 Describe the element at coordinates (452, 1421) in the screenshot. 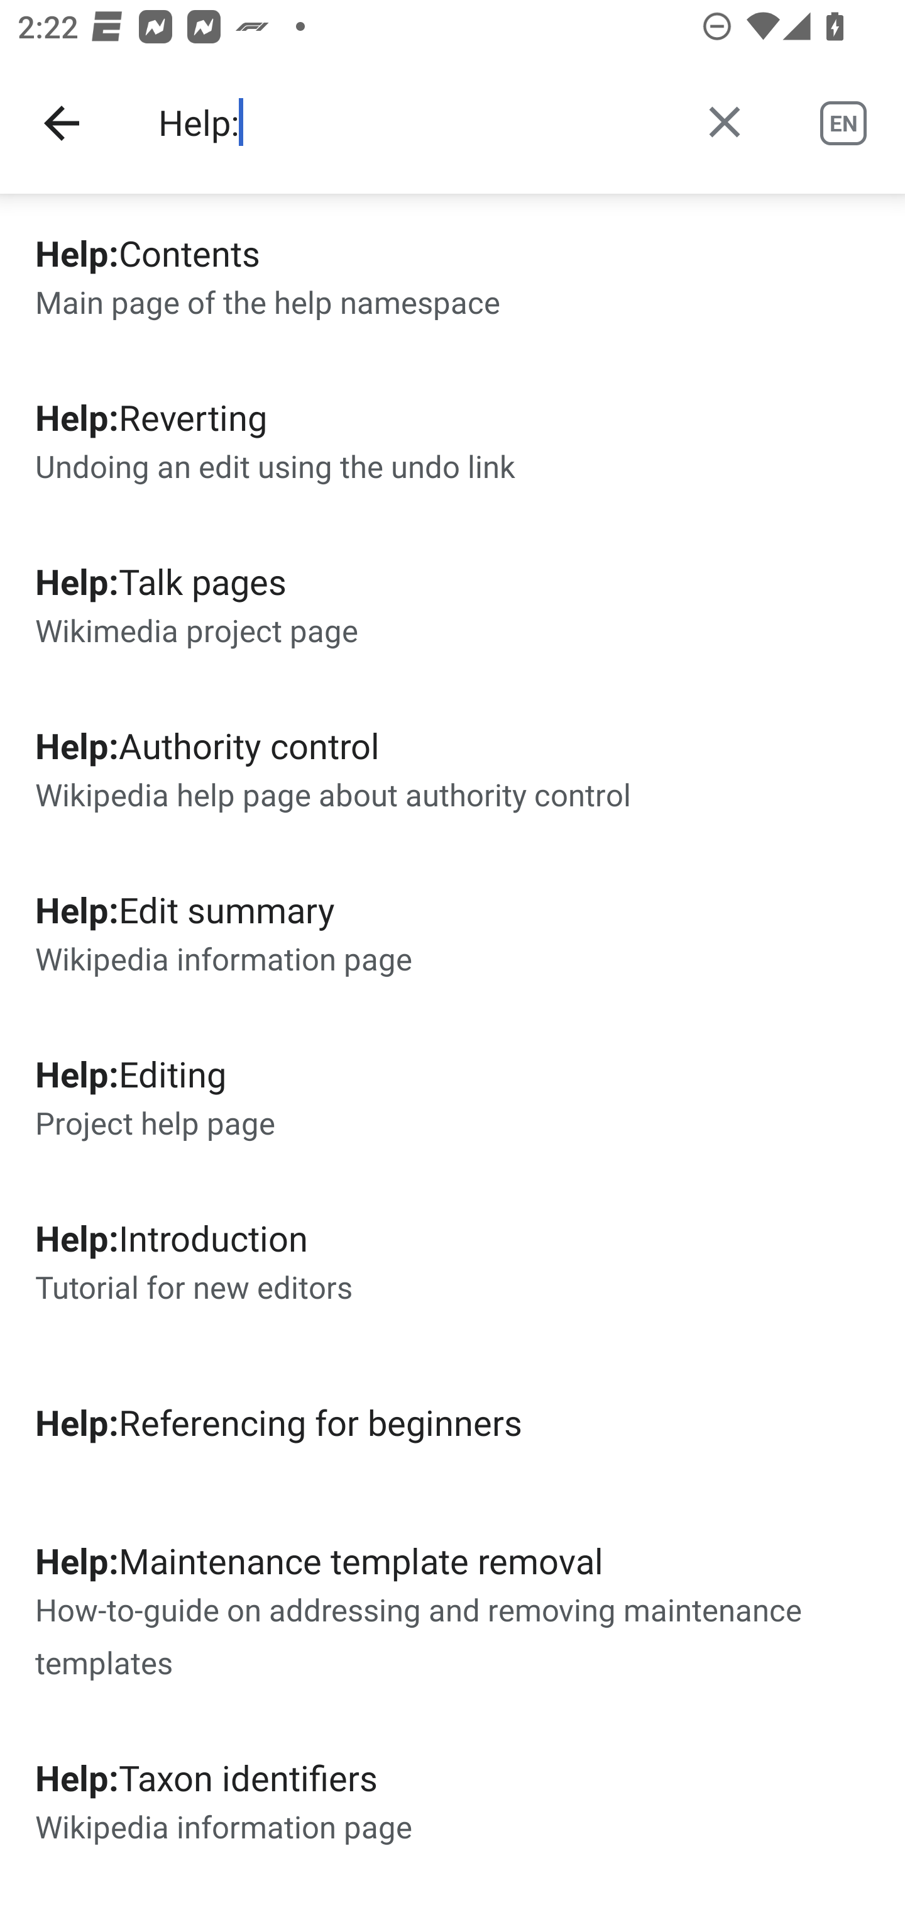

I see `Help:Referencing for beginners` at that location.